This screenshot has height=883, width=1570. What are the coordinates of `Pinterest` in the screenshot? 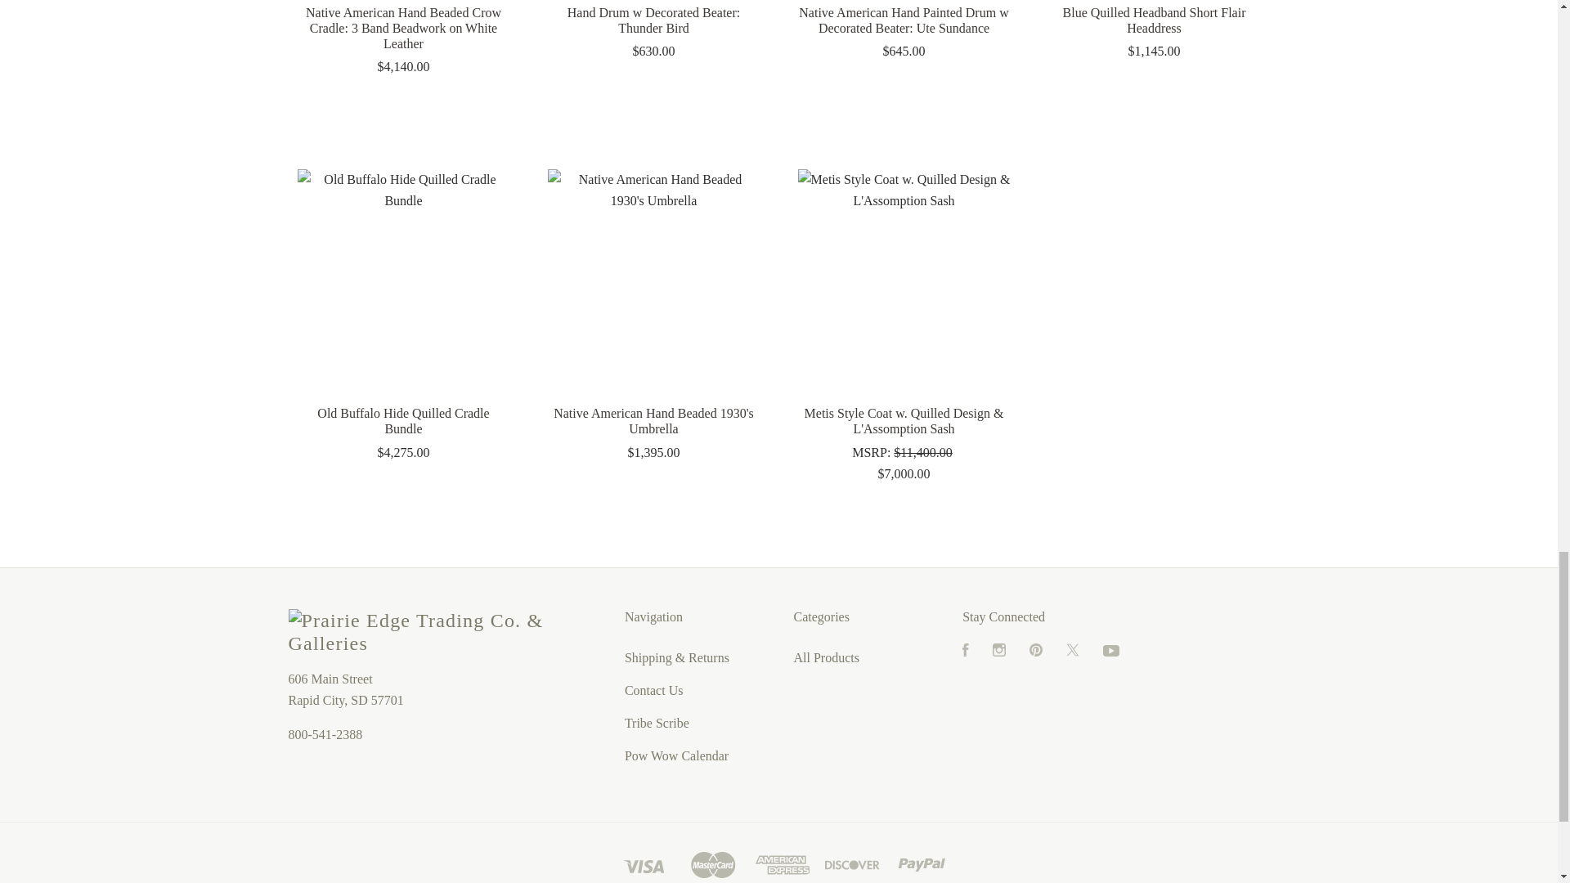 It's located at (1035, 652).